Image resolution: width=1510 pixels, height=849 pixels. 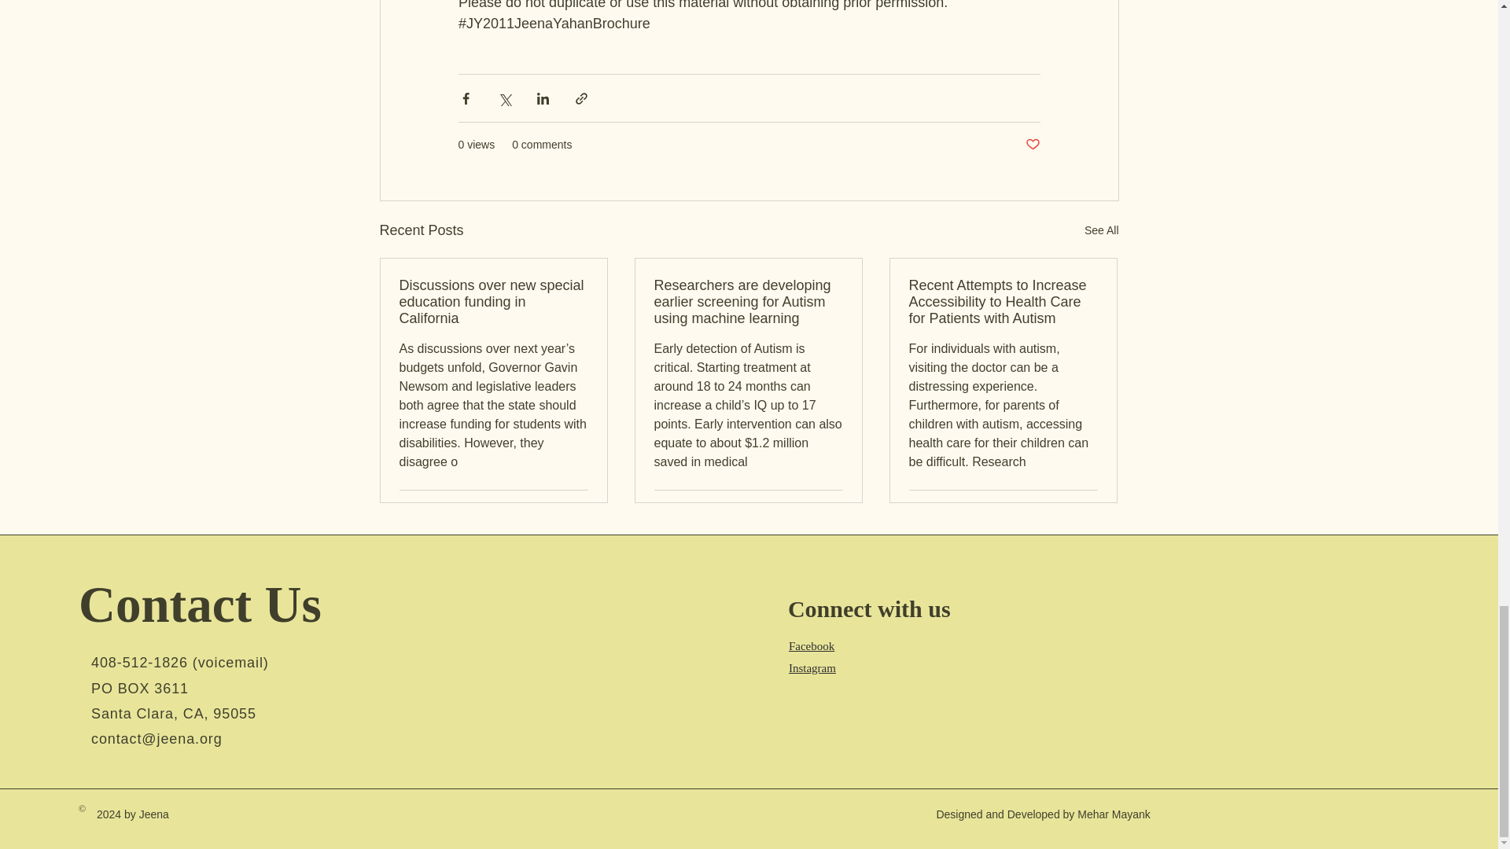 What do you see at coordinates (579, 509) in the screenshot?
I see `Post not marked as liked` at bounding box center [579, 509].